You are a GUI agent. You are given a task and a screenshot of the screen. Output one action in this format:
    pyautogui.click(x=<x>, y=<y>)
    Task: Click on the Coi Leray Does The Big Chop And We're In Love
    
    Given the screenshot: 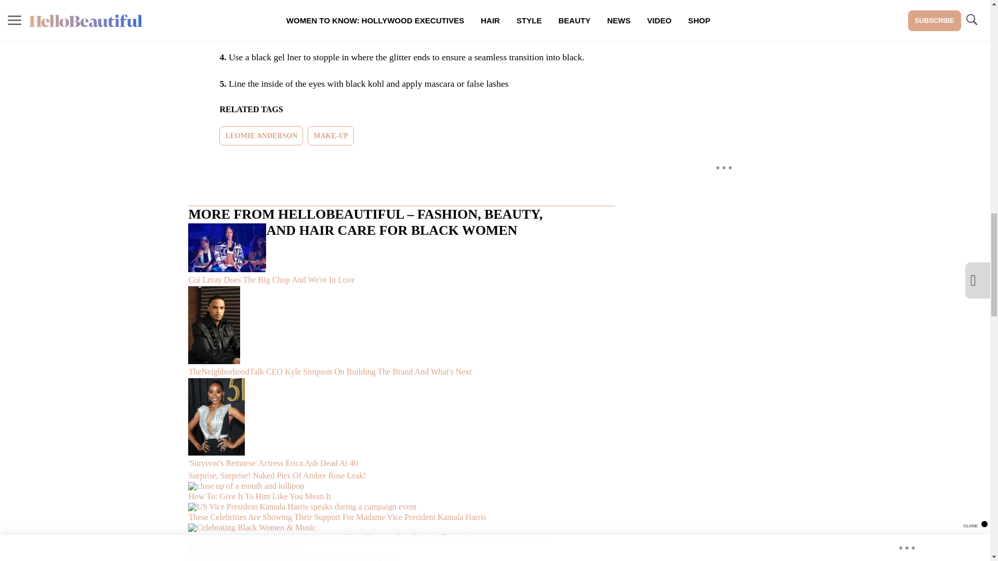 What is the action you would take?
    pyautogui.click(x=401, y=255)
    